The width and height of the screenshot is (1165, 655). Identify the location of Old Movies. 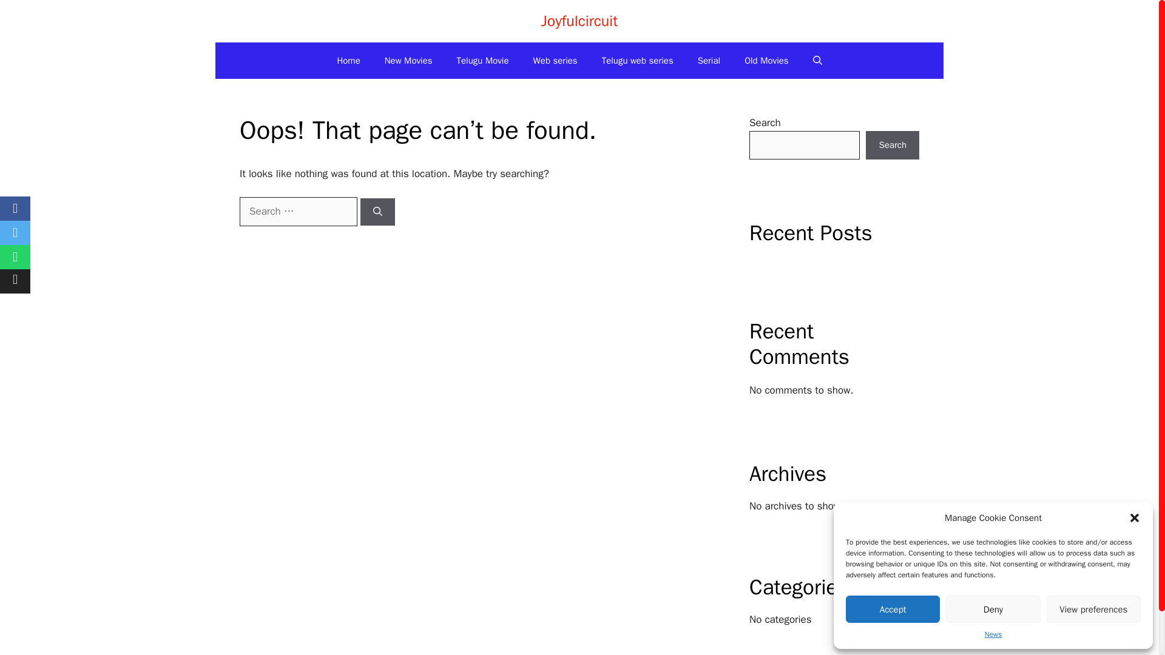
(767, 61).